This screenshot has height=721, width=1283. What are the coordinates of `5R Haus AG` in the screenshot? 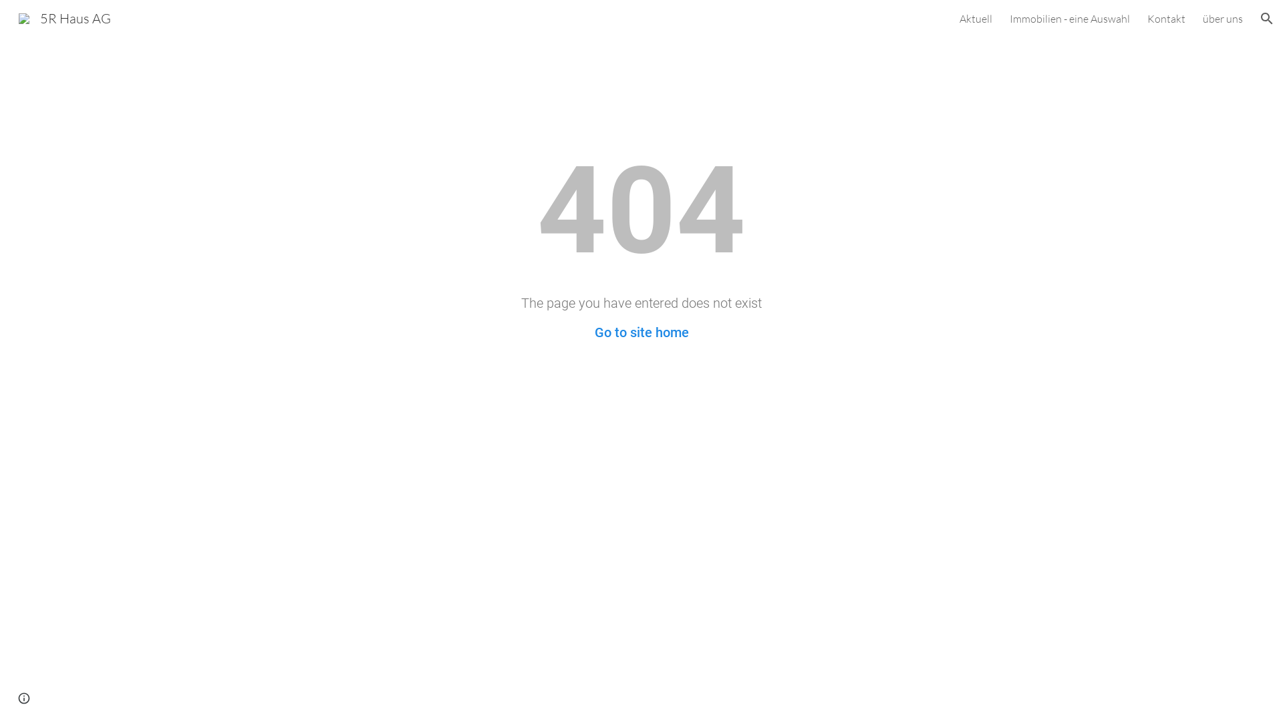 It's located at (65, 17).